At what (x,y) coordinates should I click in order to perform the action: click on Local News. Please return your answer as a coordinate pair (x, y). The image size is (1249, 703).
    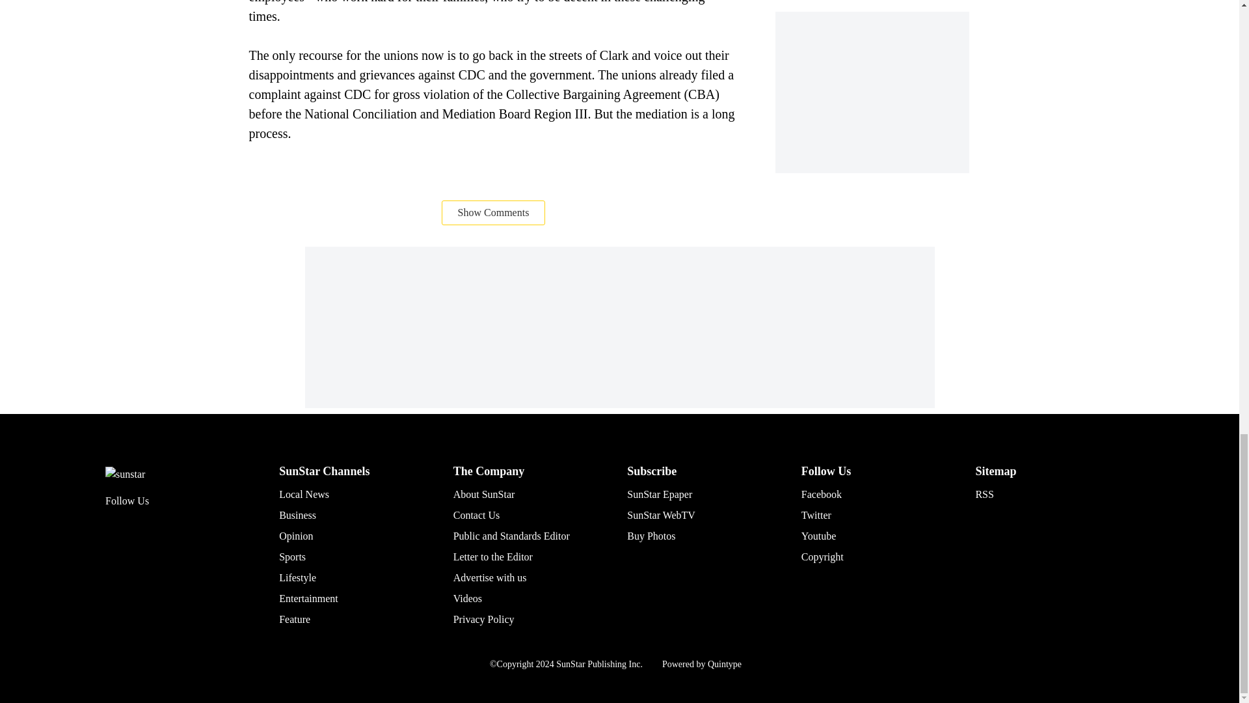
    Looking at the image, I should click on (304, 493).